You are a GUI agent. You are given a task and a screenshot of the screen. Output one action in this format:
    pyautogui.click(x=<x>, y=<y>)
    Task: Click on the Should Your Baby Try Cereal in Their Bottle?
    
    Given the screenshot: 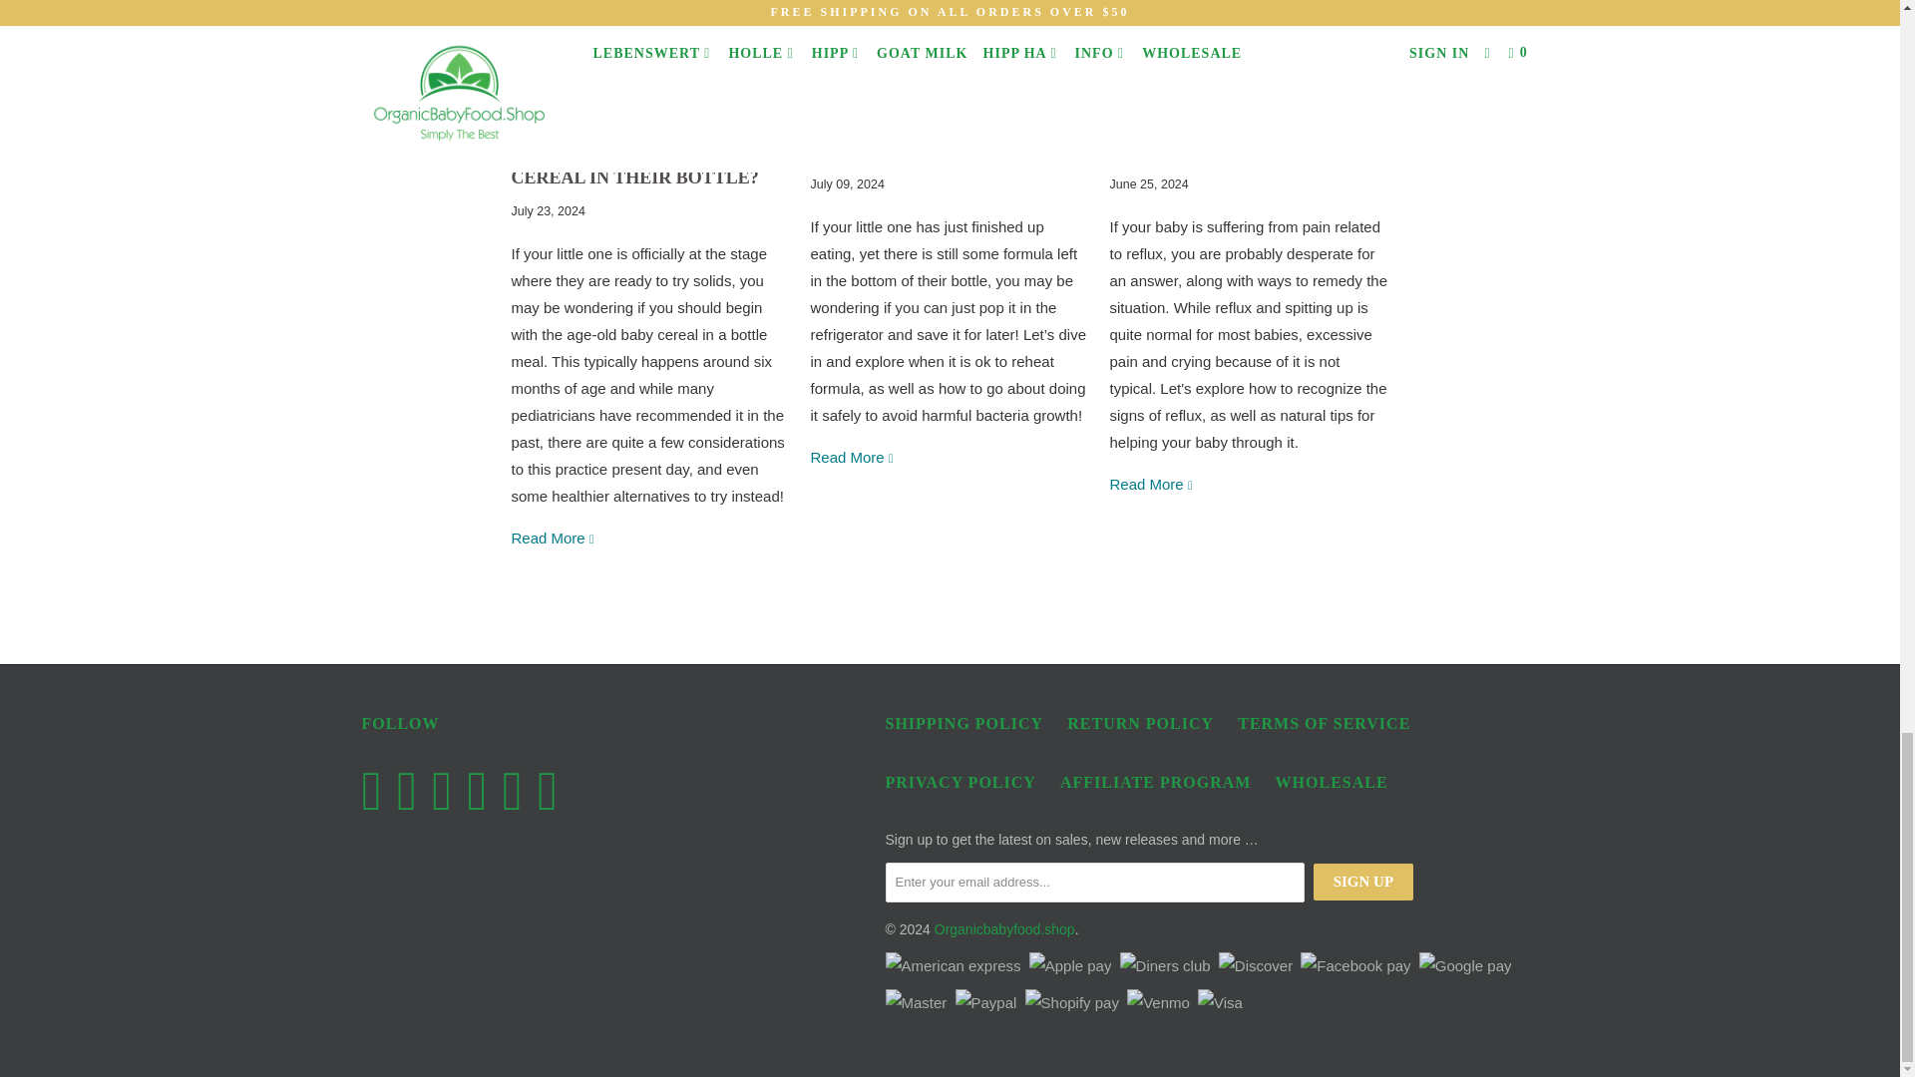 What is the action you would take?
    pyautogui.click(x=650, y=96)
    